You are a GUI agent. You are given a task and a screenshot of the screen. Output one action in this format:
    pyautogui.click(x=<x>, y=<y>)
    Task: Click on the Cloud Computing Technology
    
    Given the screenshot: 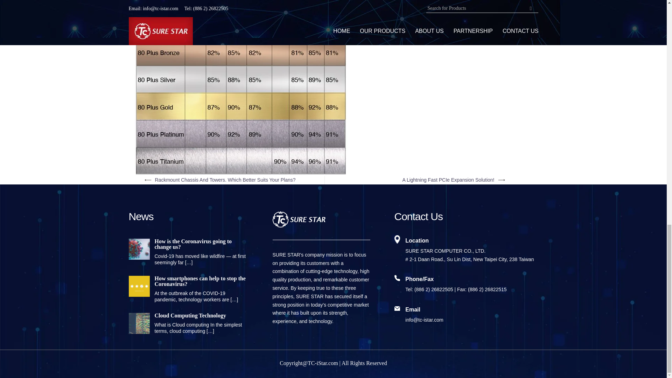 What is the action you would take?
    pyautogui.click(x=187, y=316)
    